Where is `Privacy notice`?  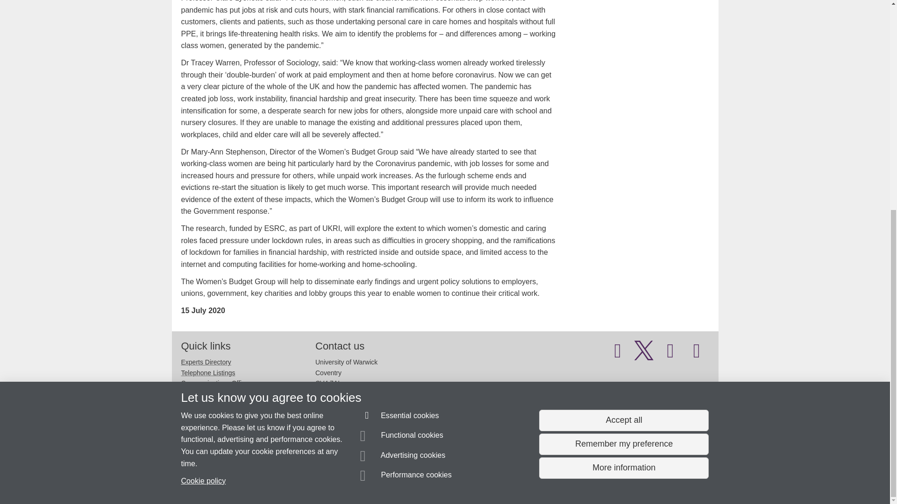 Privacy notice is located at coordinates (415, 480).